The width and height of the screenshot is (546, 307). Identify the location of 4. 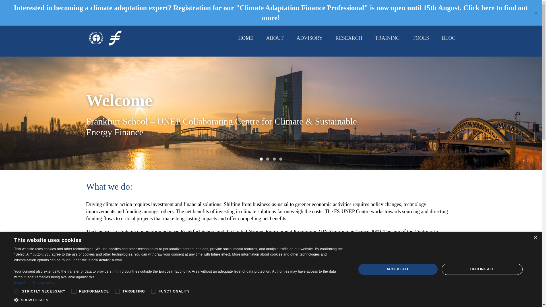
(280, 159).